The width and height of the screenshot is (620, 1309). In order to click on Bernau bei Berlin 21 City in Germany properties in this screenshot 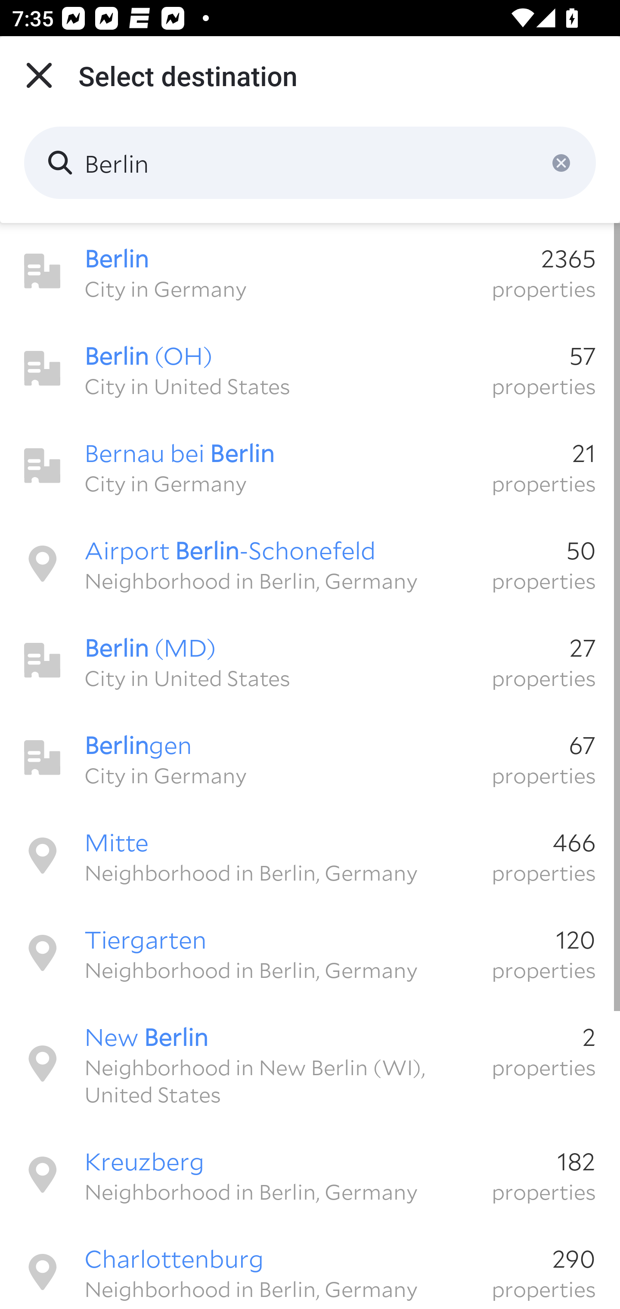, I will do `click(310, 466)`.